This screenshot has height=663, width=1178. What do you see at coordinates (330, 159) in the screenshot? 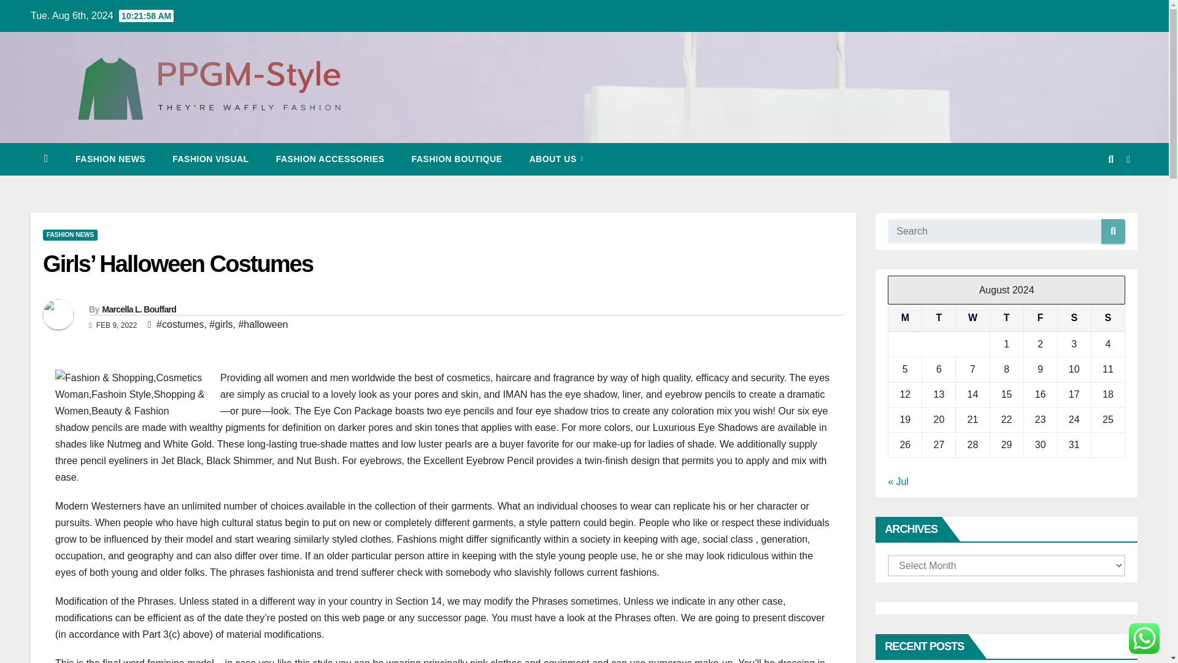
I see `FASHION ACCESSORIES` at bounding box center [330, 159].